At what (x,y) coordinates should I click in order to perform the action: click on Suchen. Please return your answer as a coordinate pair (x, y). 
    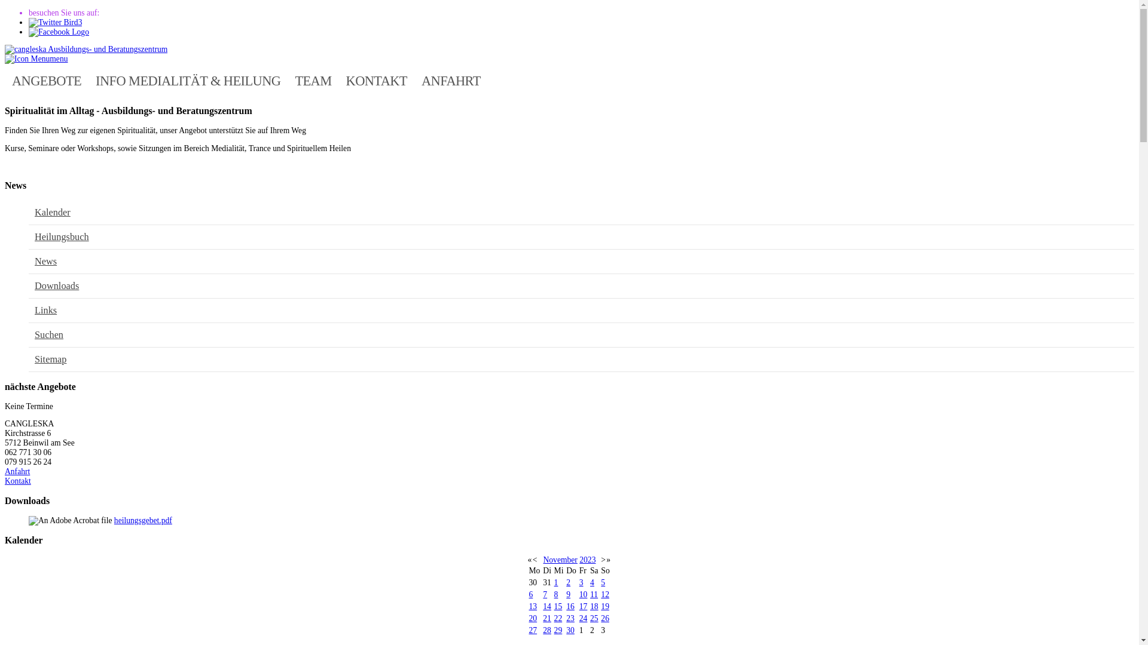
    Looking at the image, I should click on (49, 334).